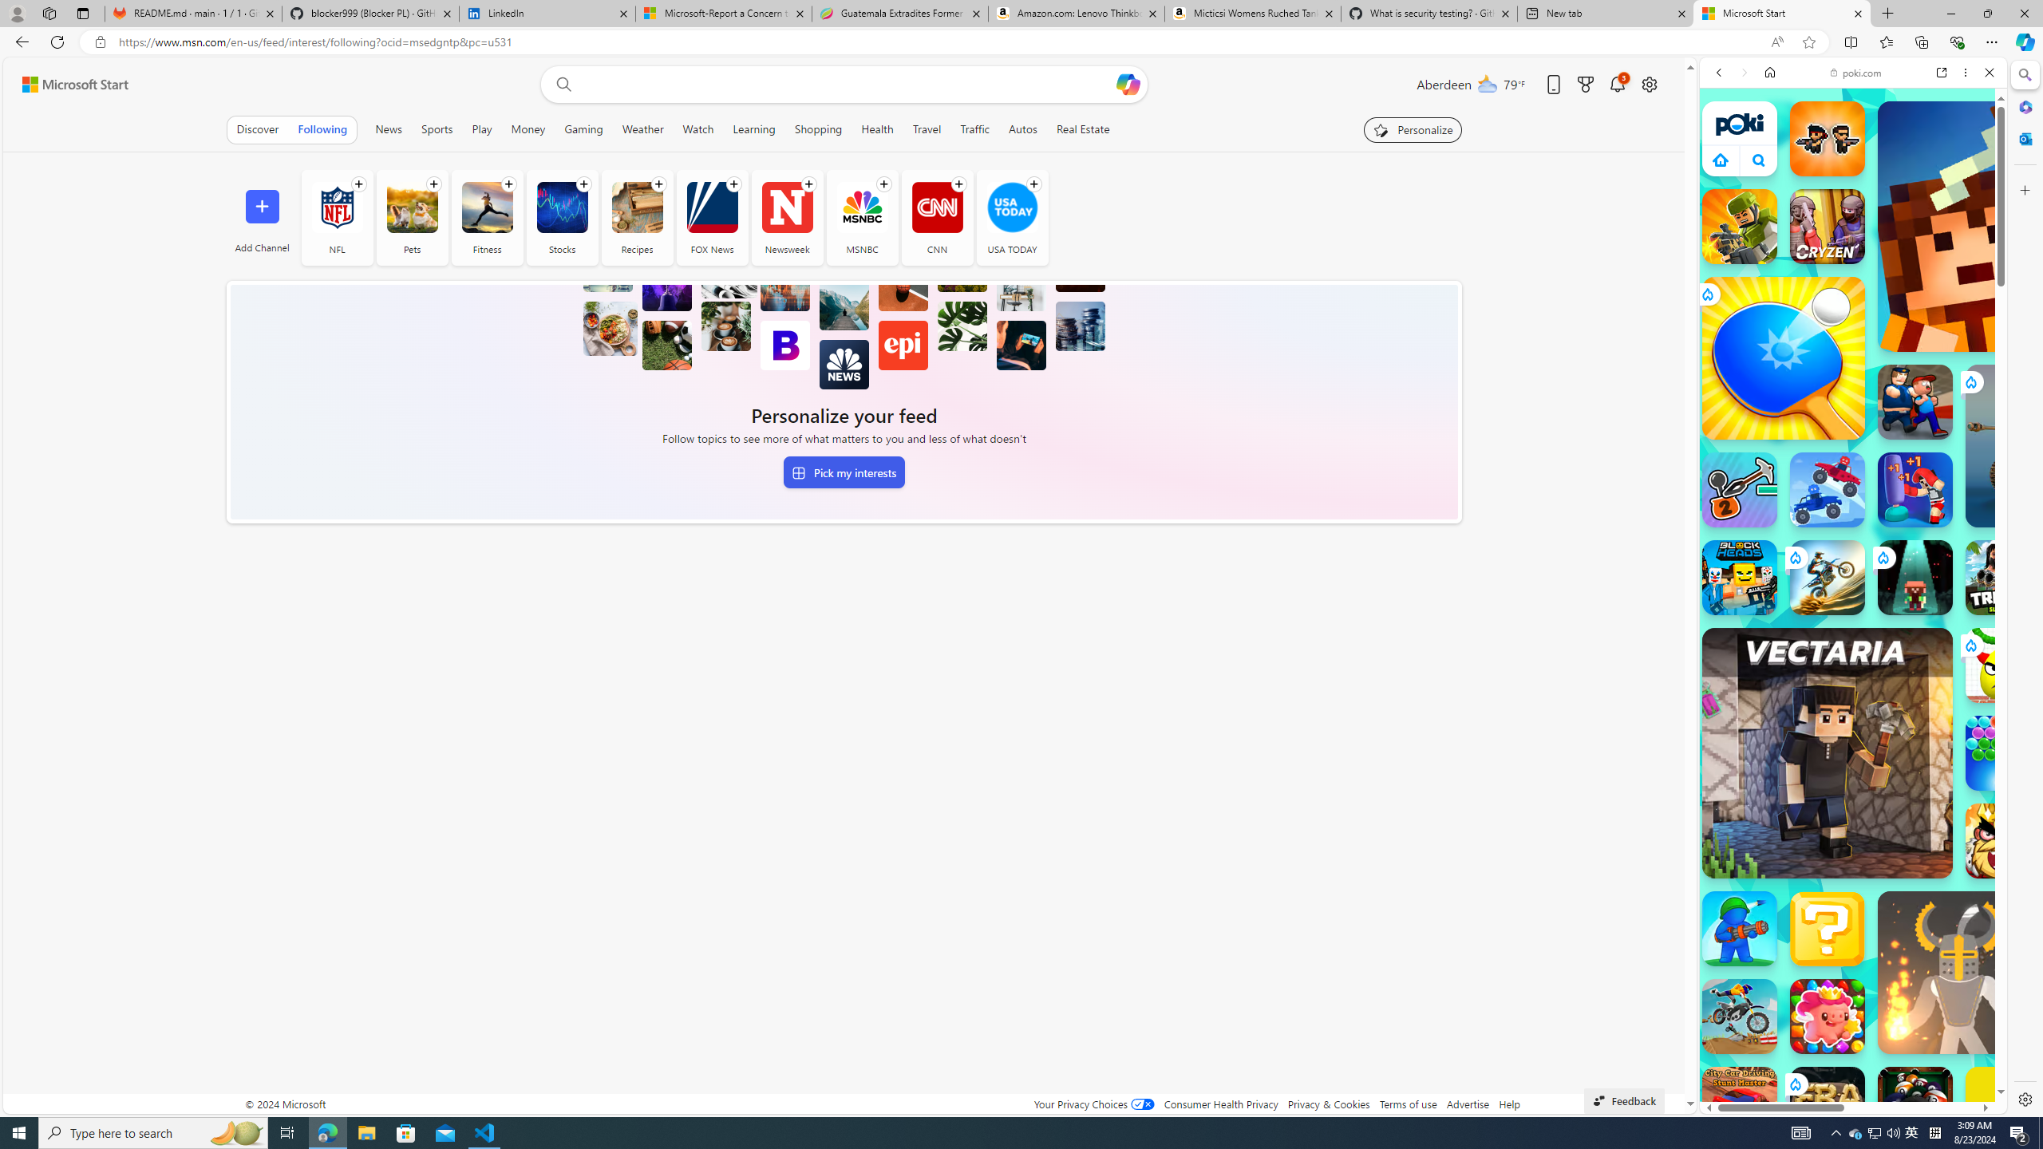  Describe the element at coordinates (482, 129) in the screenshot. I see `Play` at that location.